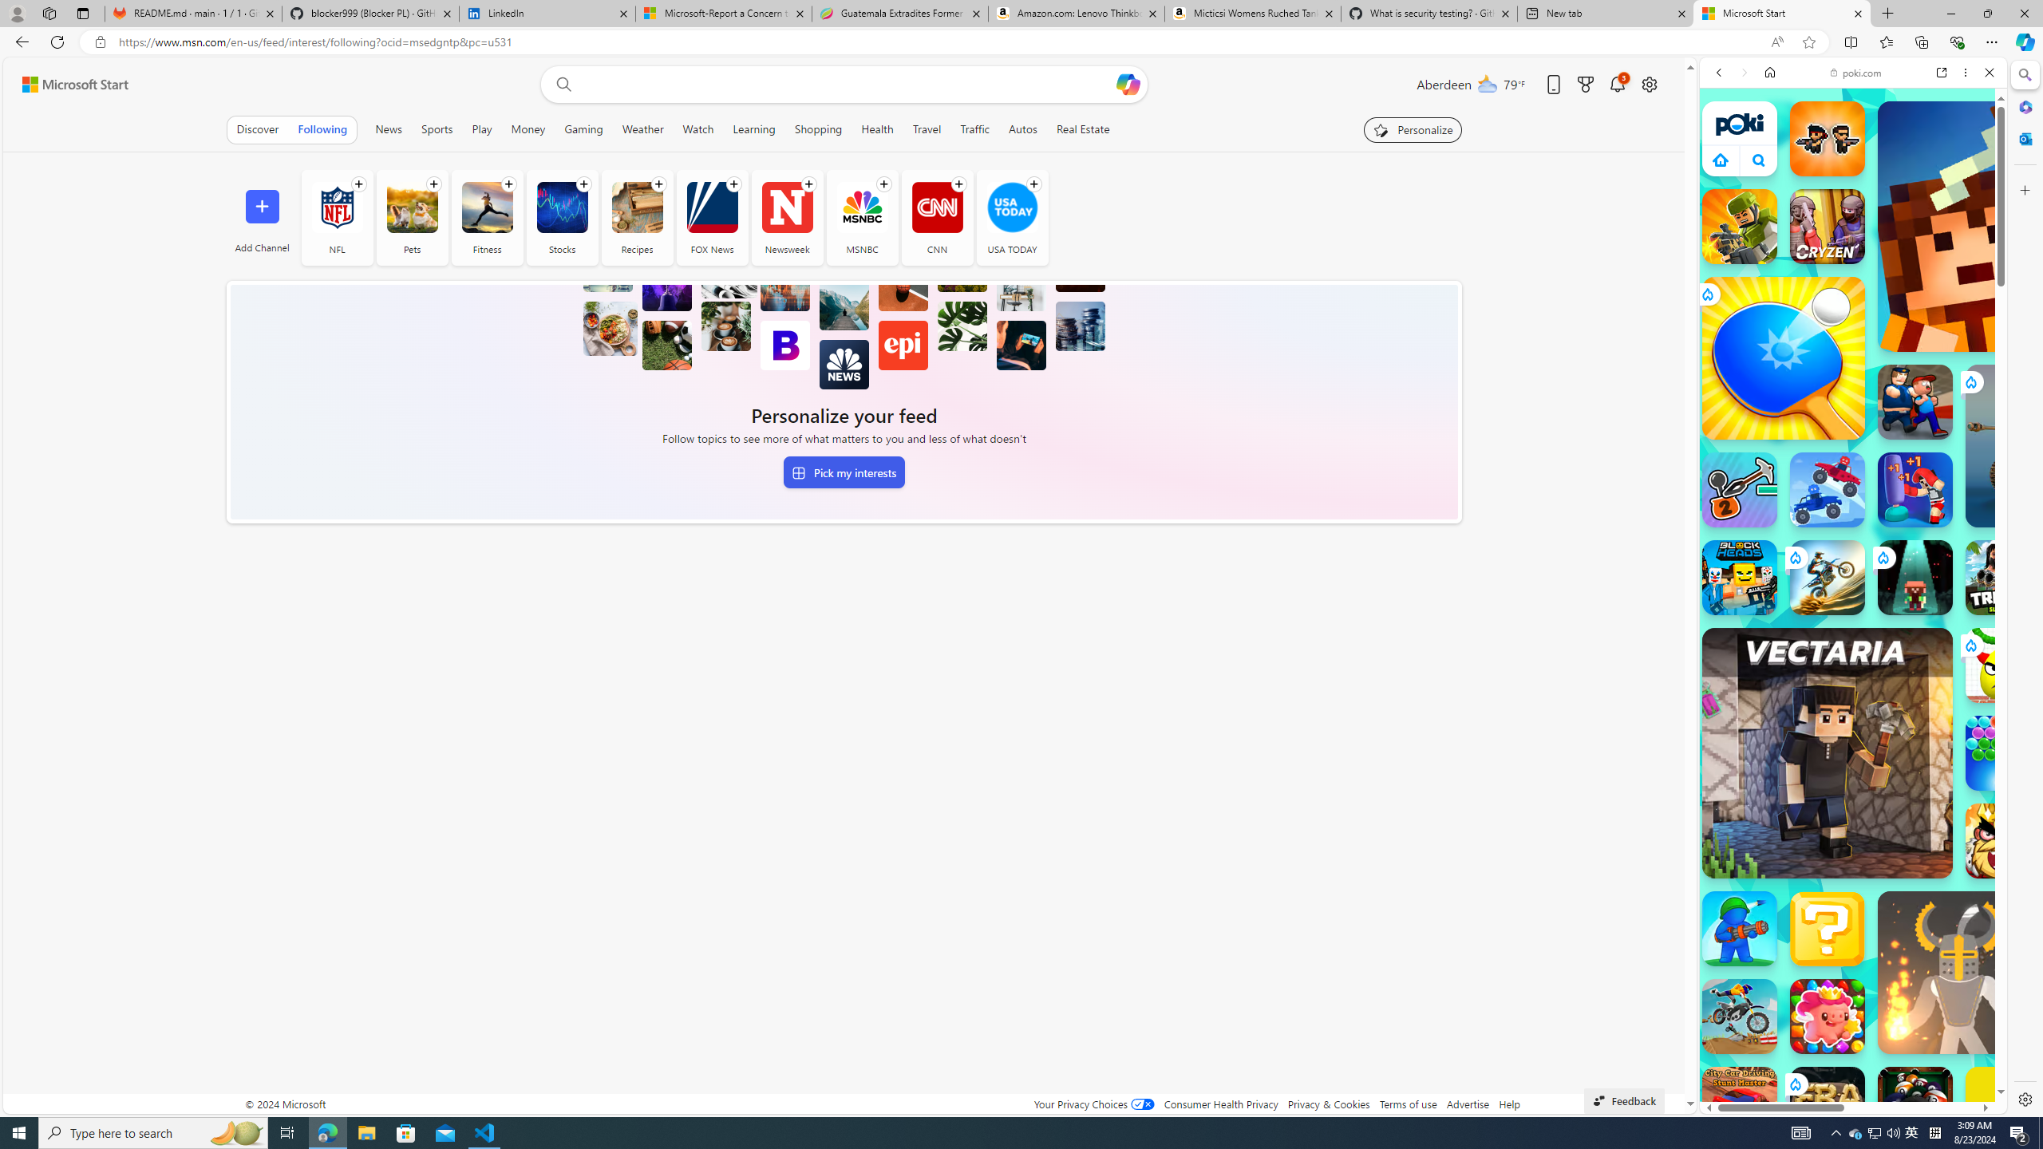  Describe the element at coordinates (482, 129) in the screenshot. I see `Play` at that location.